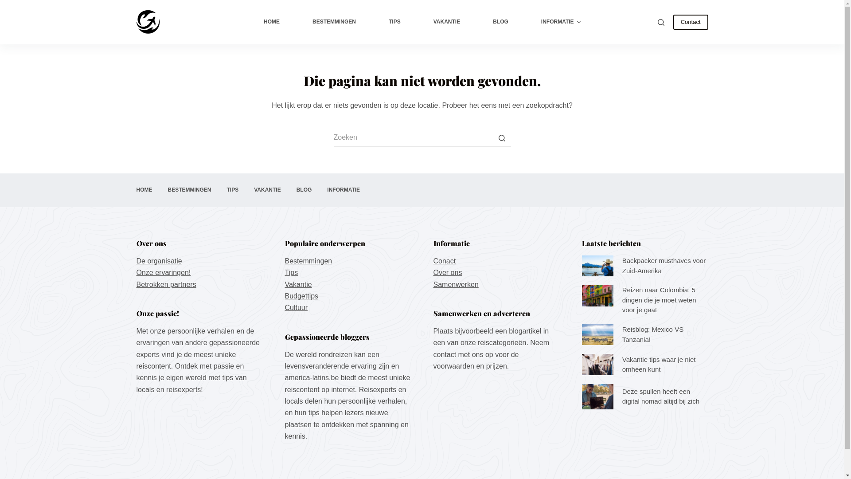 This screenshot has width=851, height=479. Describe the element at coordinates (189, 190) in the screenshot. I see `BESTEMMINGEN` at that location.